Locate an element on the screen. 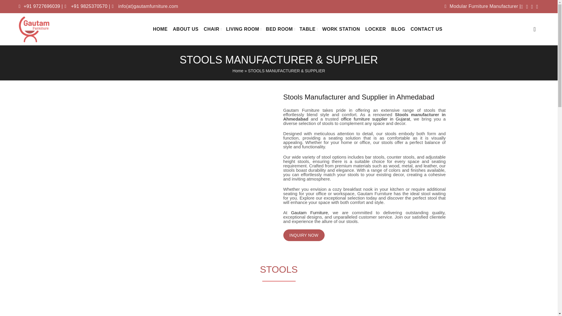 This screenshot has height=316, width=562. Modular Furniture Manufacturer is located at coordinates (481, 6).